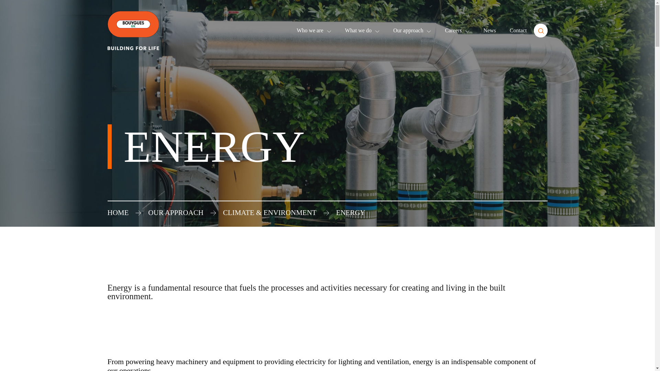  What do you see at coordinates (133, 31) in the screenshot?
I see `Bouygues UK` at bounding box center [133, 31].